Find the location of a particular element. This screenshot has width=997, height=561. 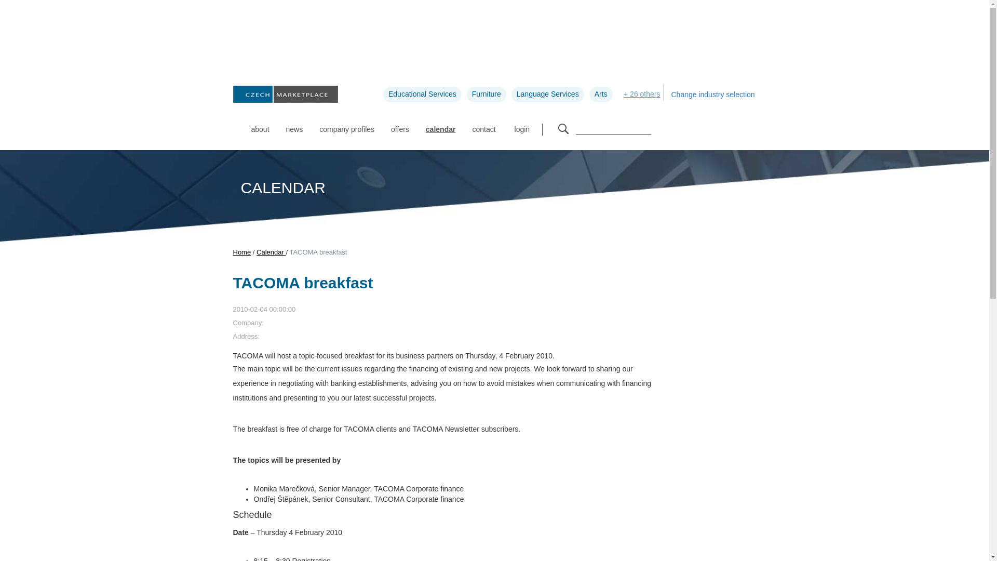

login is located at coordinates (528, 129).